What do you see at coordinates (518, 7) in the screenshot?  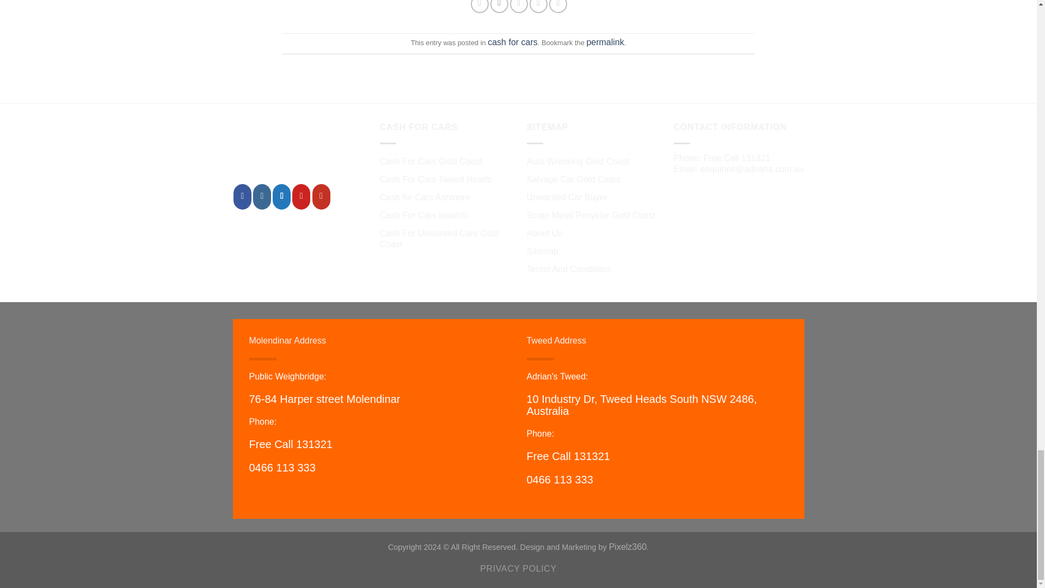 I see `Email to a Friend` at bounding box center [518, 7].